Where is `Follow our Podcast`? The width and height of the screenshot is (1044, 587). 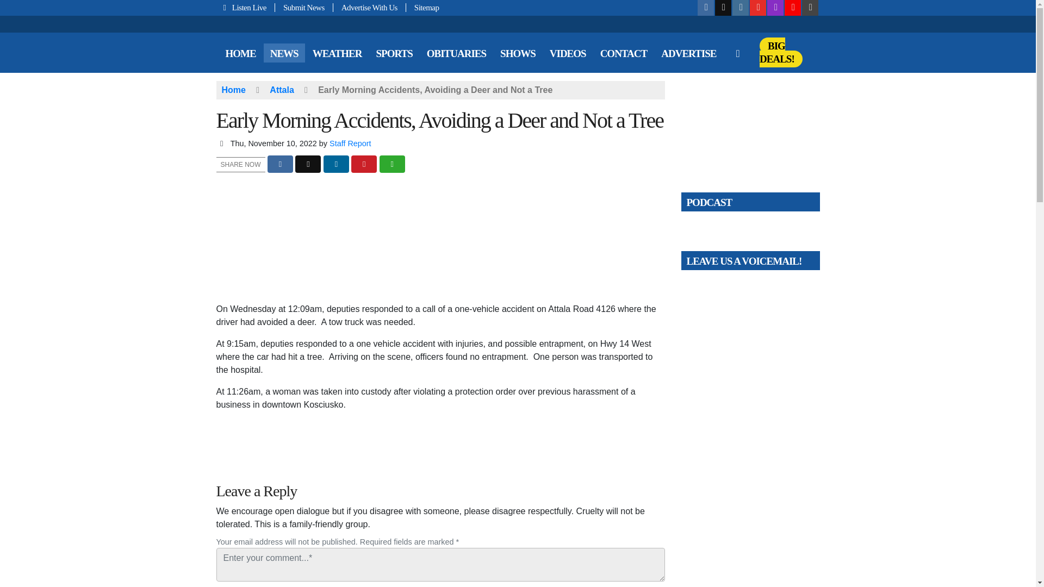
Follow our Podcast is located at coordinates (775, 8).